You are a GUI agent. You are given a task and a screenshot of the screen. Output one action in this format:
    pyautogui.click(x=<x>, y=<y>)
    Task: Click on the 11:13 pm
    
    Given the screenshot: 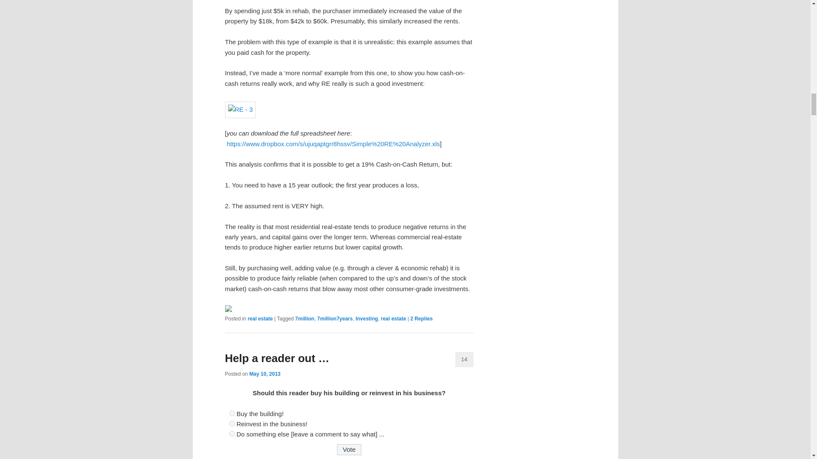 What is the action you would take?
    pyautogui.click(x=265, y=373)
    